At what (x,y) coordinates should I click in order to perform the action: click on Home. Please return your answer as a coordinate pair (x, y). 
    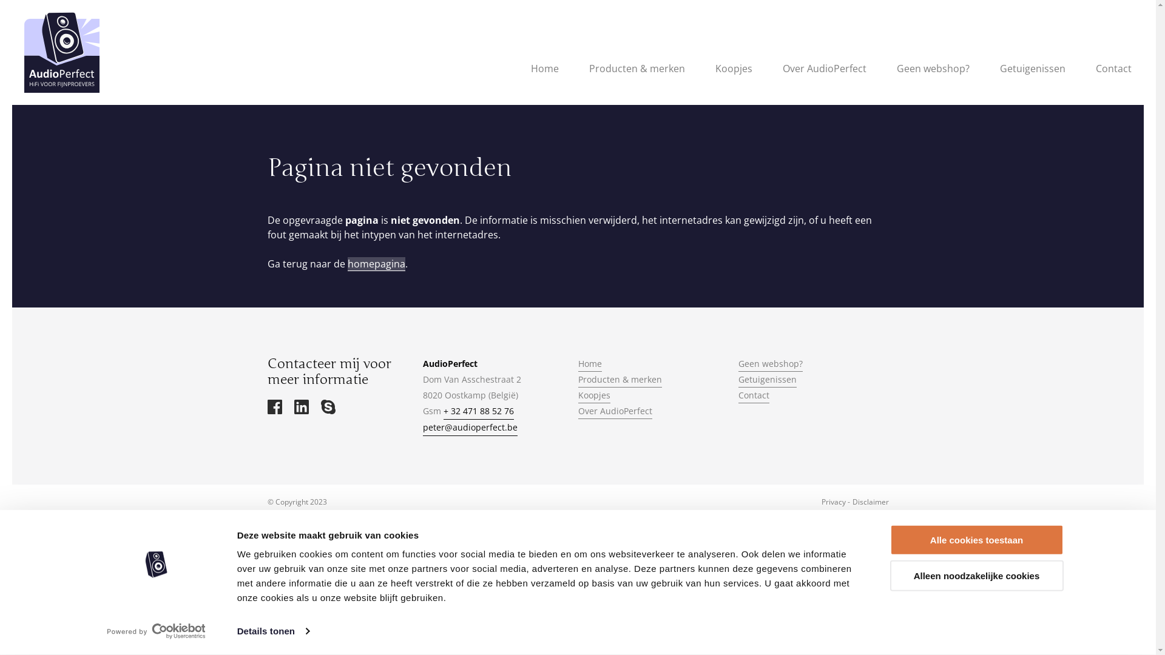
    Looking at the image, I should click on (62, 52).